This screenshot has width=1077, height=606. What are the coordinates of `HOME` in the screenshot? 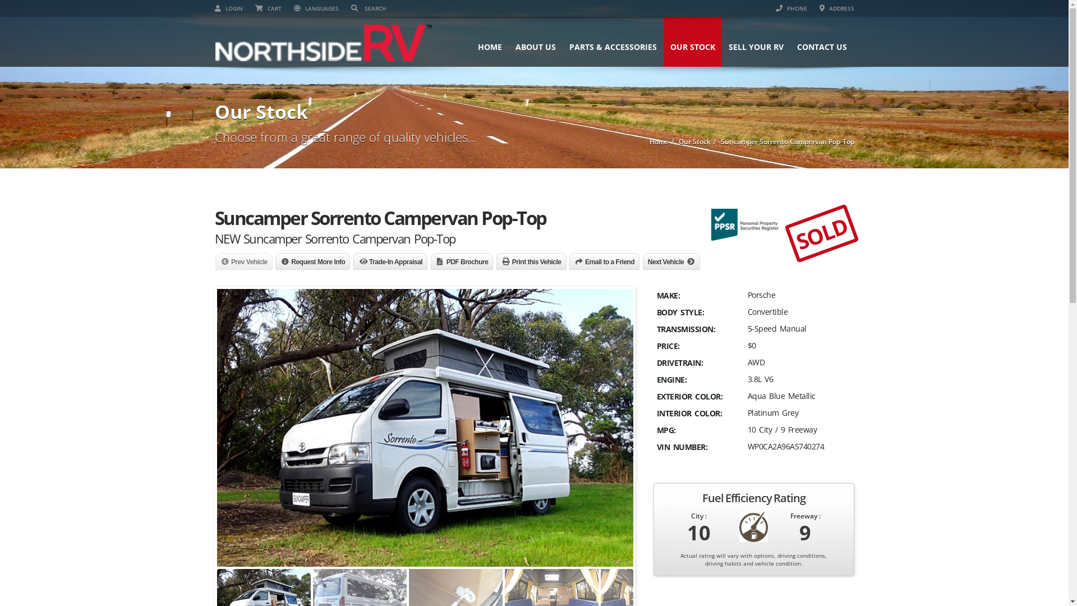 It's located at (490, 42).